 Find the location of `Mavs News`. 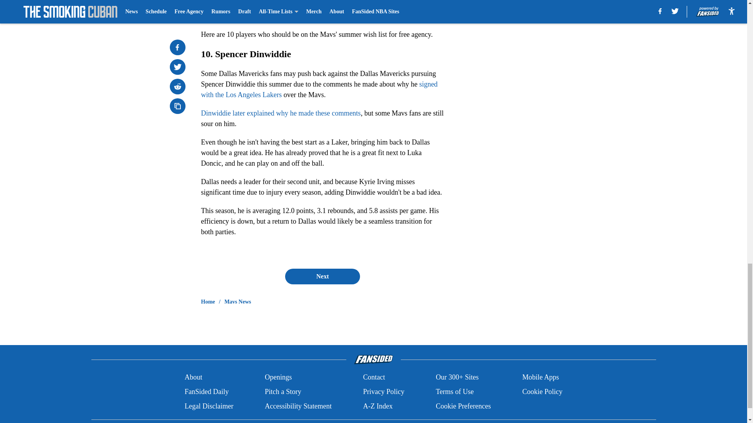

Mavs News is located at coordinates (238, 302).